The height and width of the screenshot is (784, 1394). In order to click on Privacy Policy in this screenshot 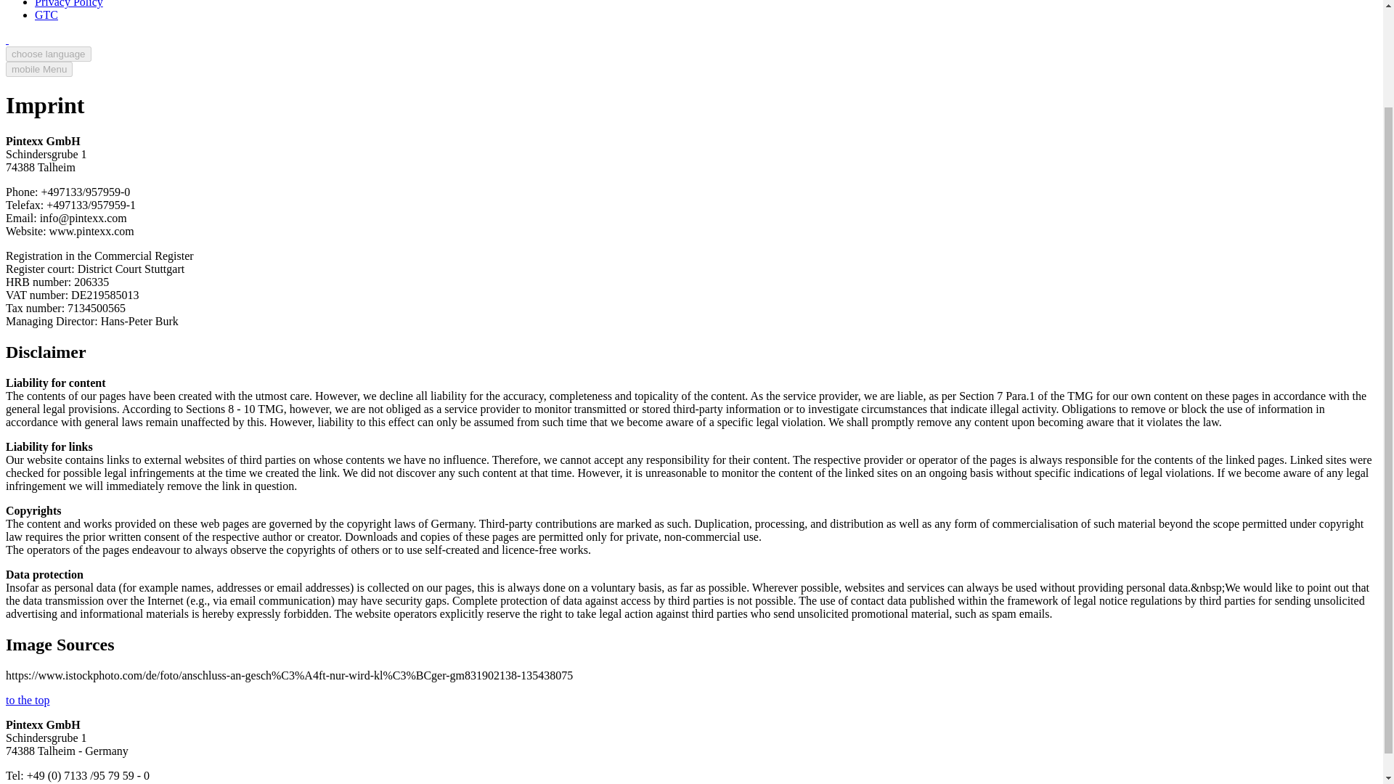, I will do `click(69, 4)`.